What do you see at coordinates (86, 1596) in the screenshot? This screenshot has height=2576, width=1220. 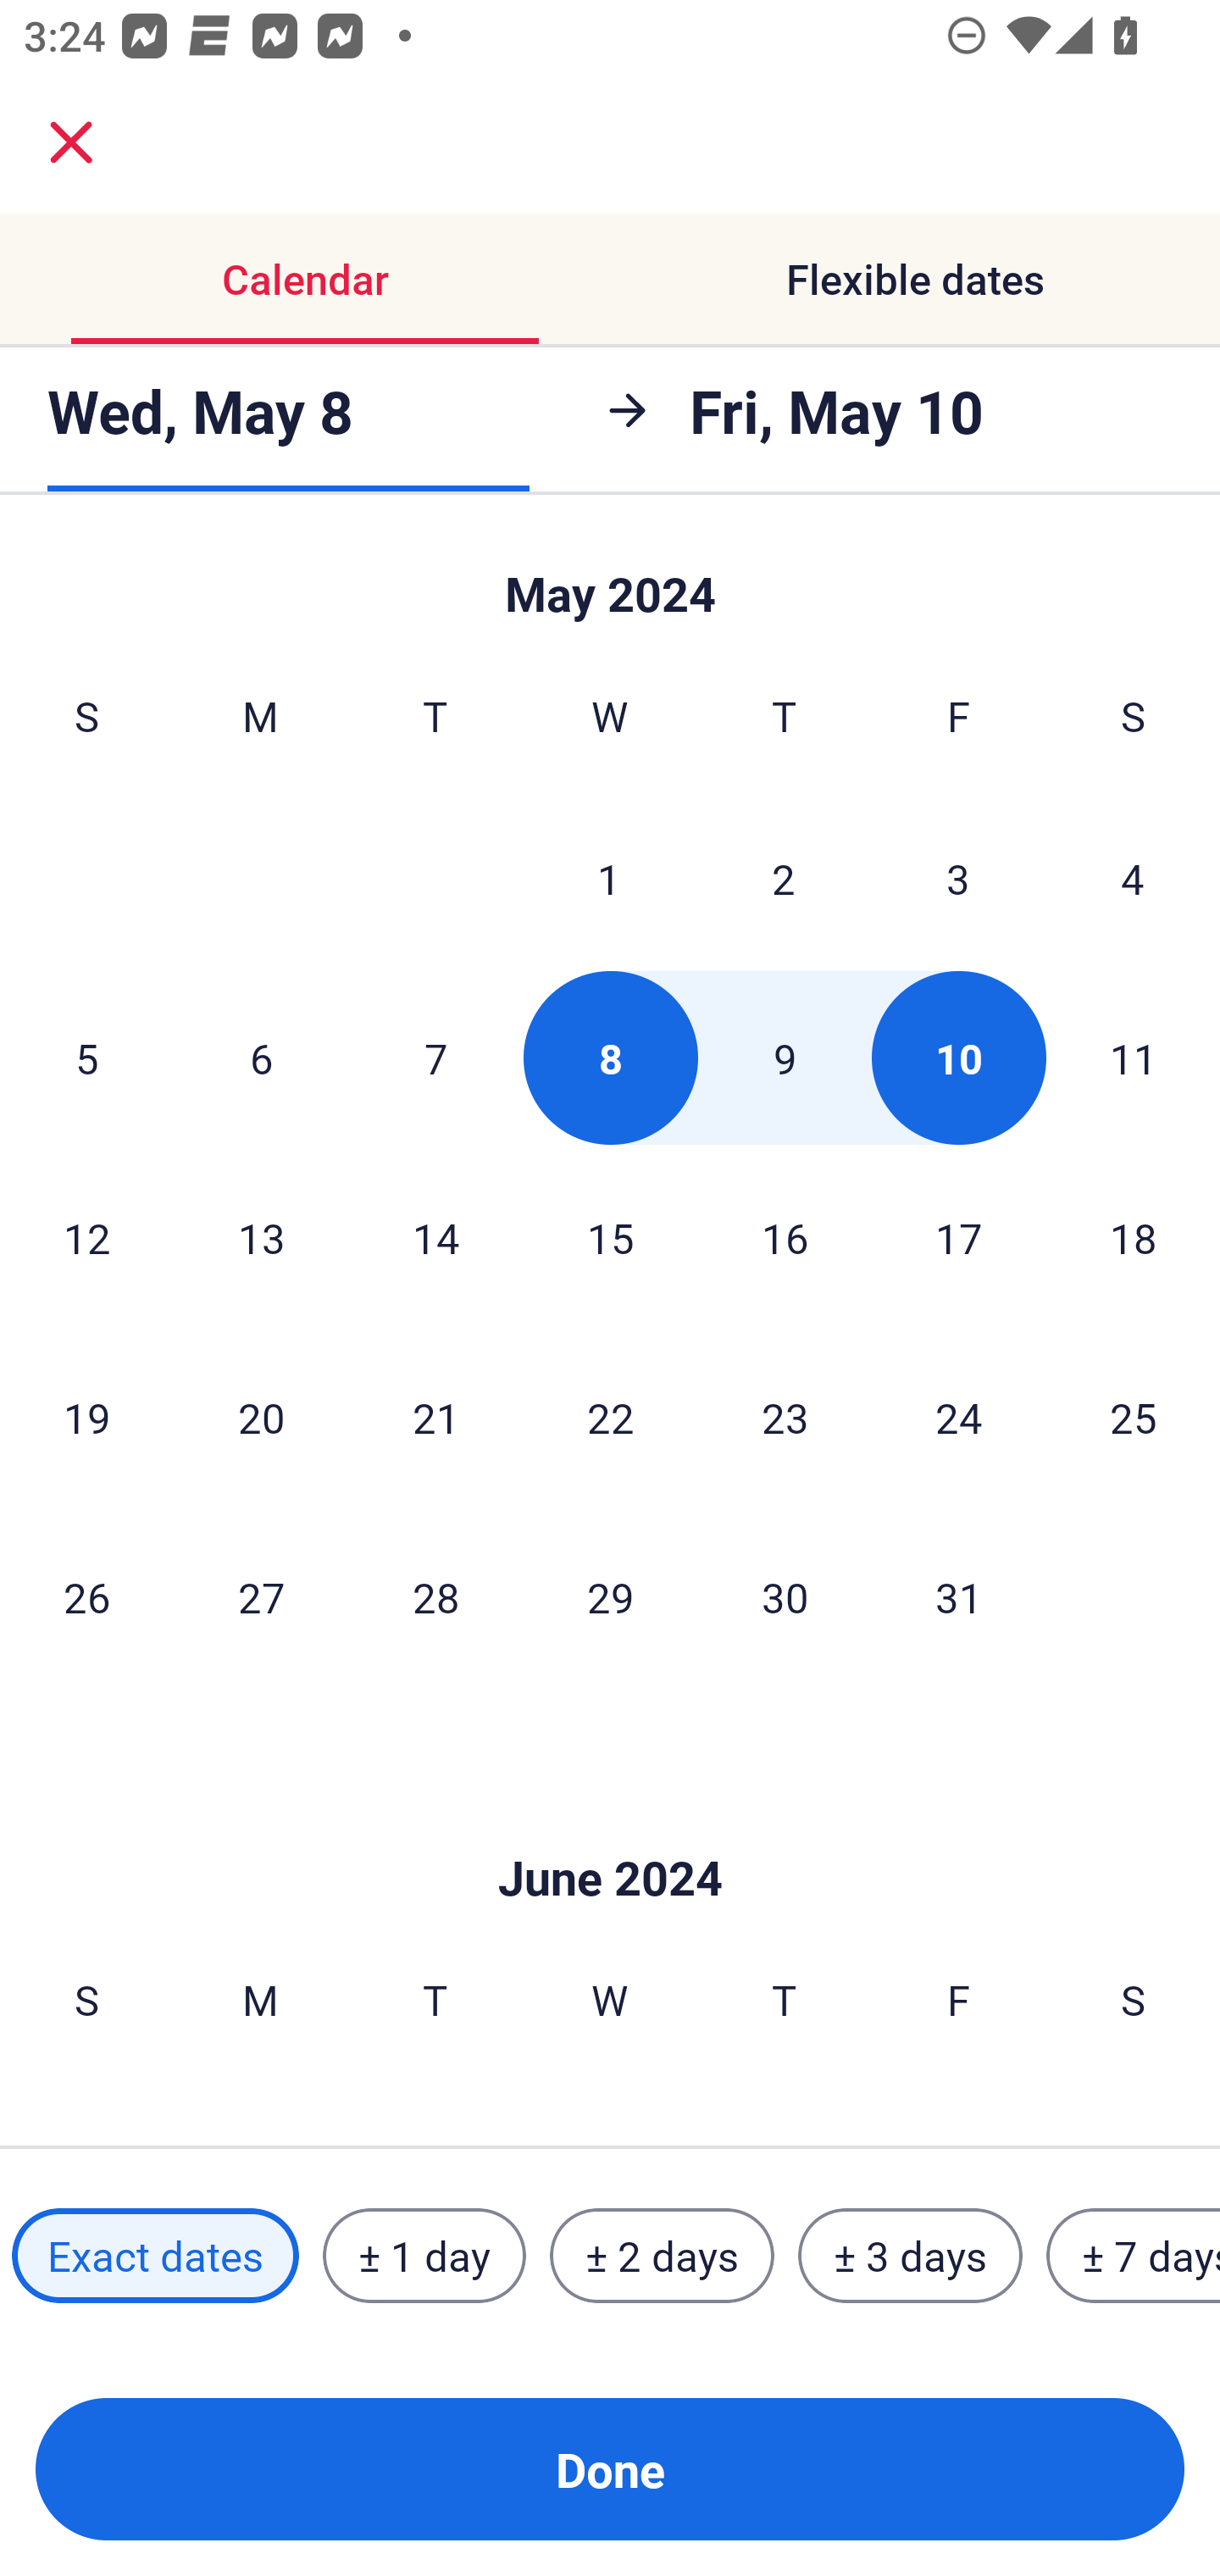 I see `26 Sunday, May 26, 2024` at bounding box center [86, 1596].